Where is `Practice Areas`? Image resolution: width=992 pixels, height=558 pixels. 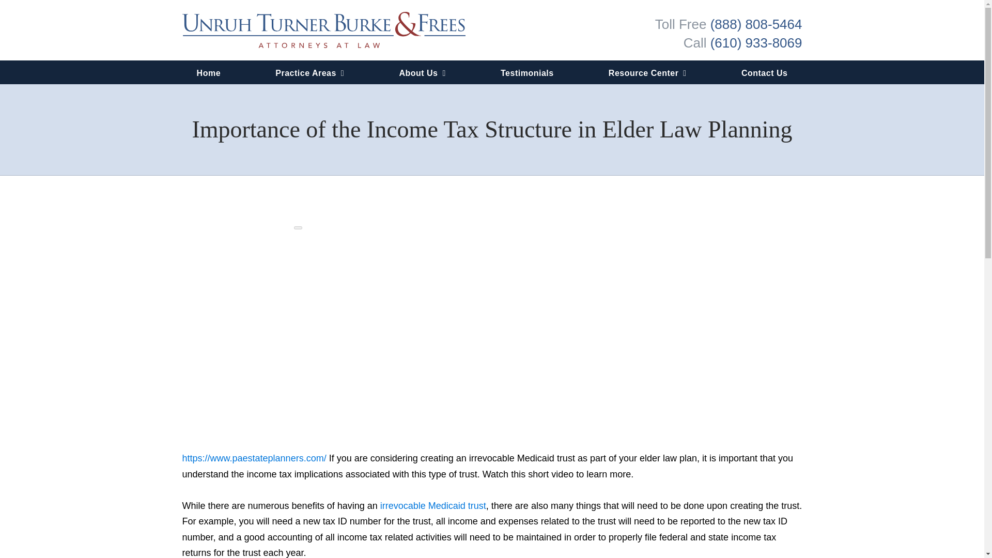 Practice Areas is located at coordinates (309, 72).